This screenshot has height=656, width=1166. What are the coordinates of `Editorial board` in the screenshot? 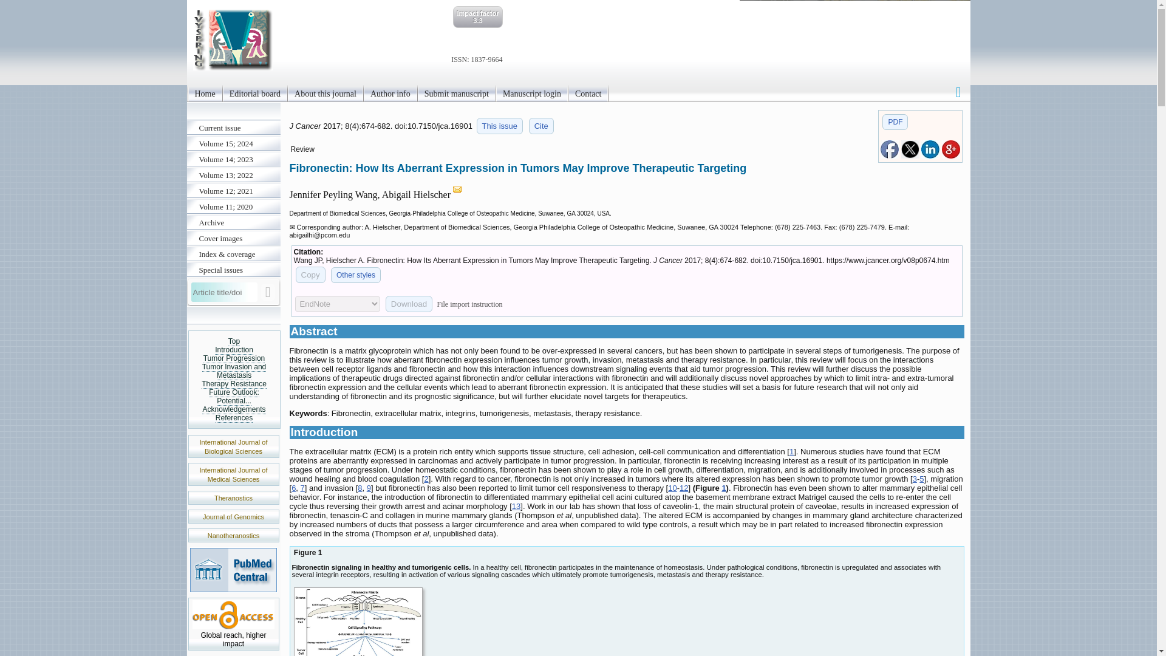 It's located at (255, 94).